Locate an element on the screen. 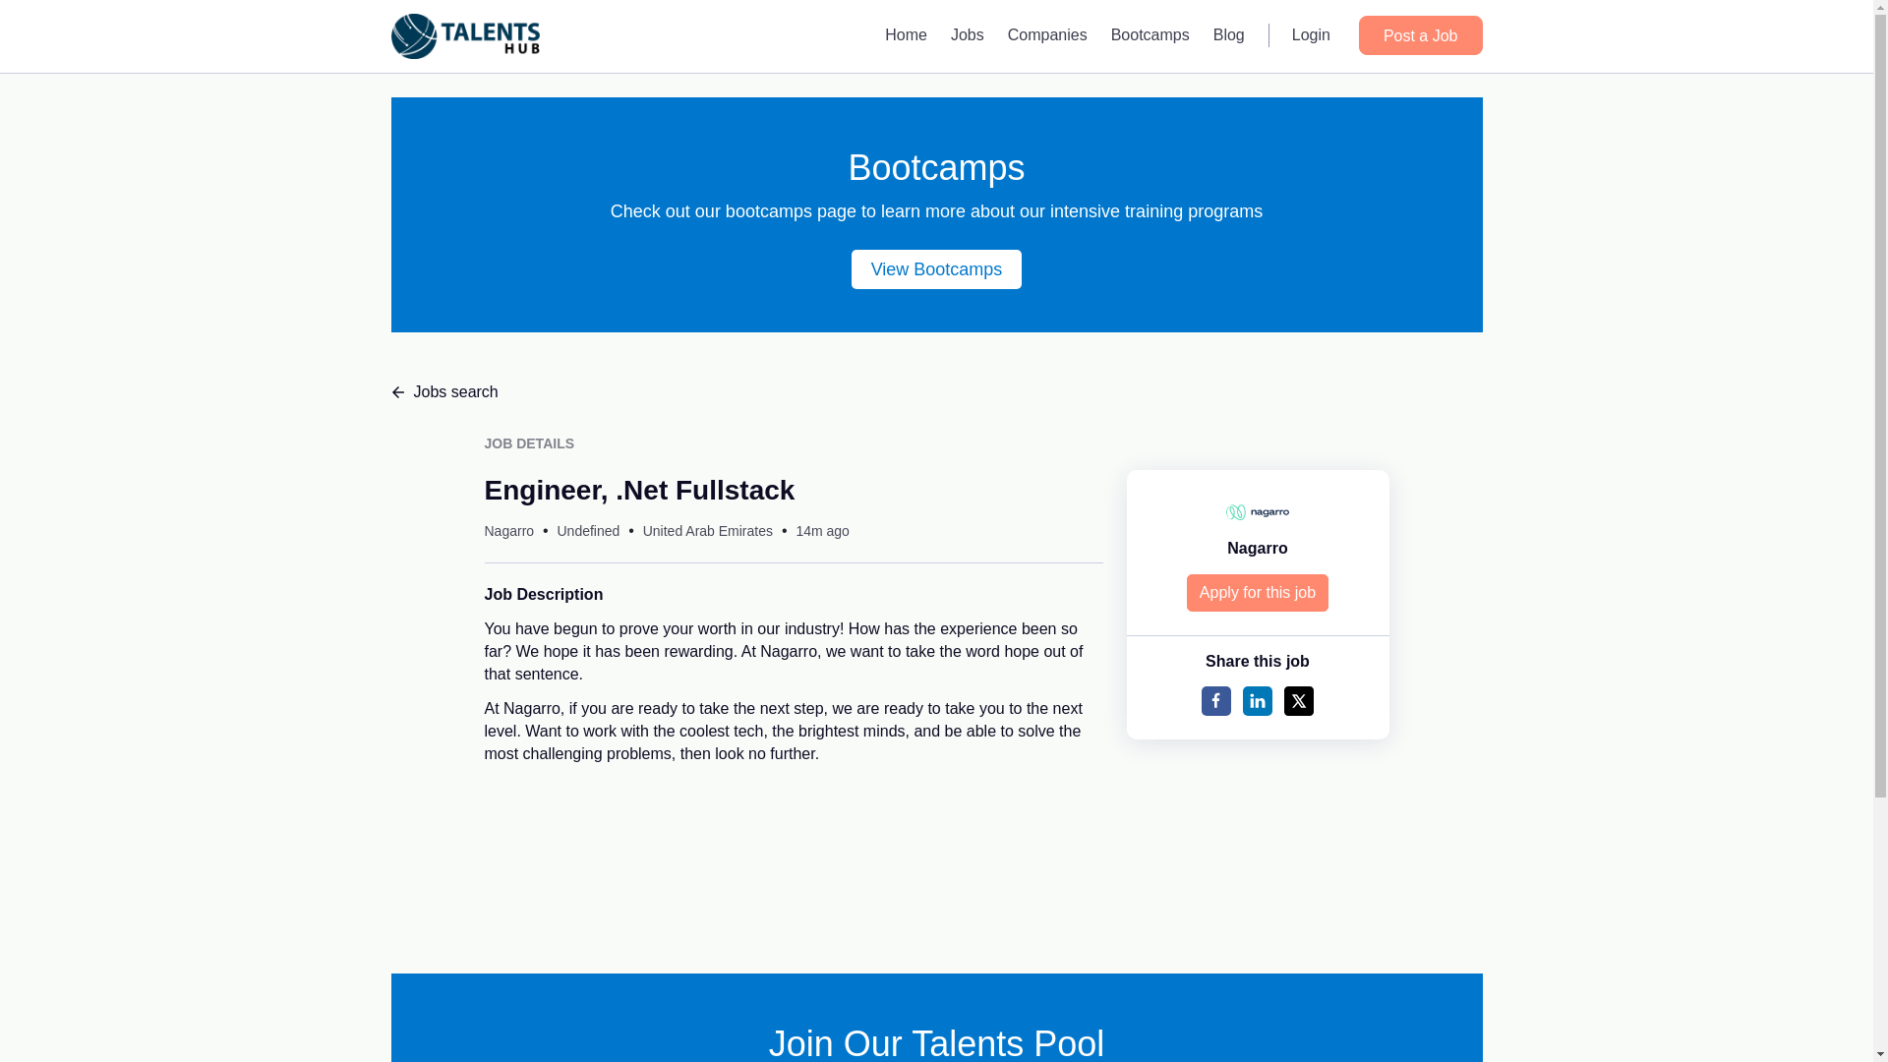  Login is located at coordinates (1311, 34).